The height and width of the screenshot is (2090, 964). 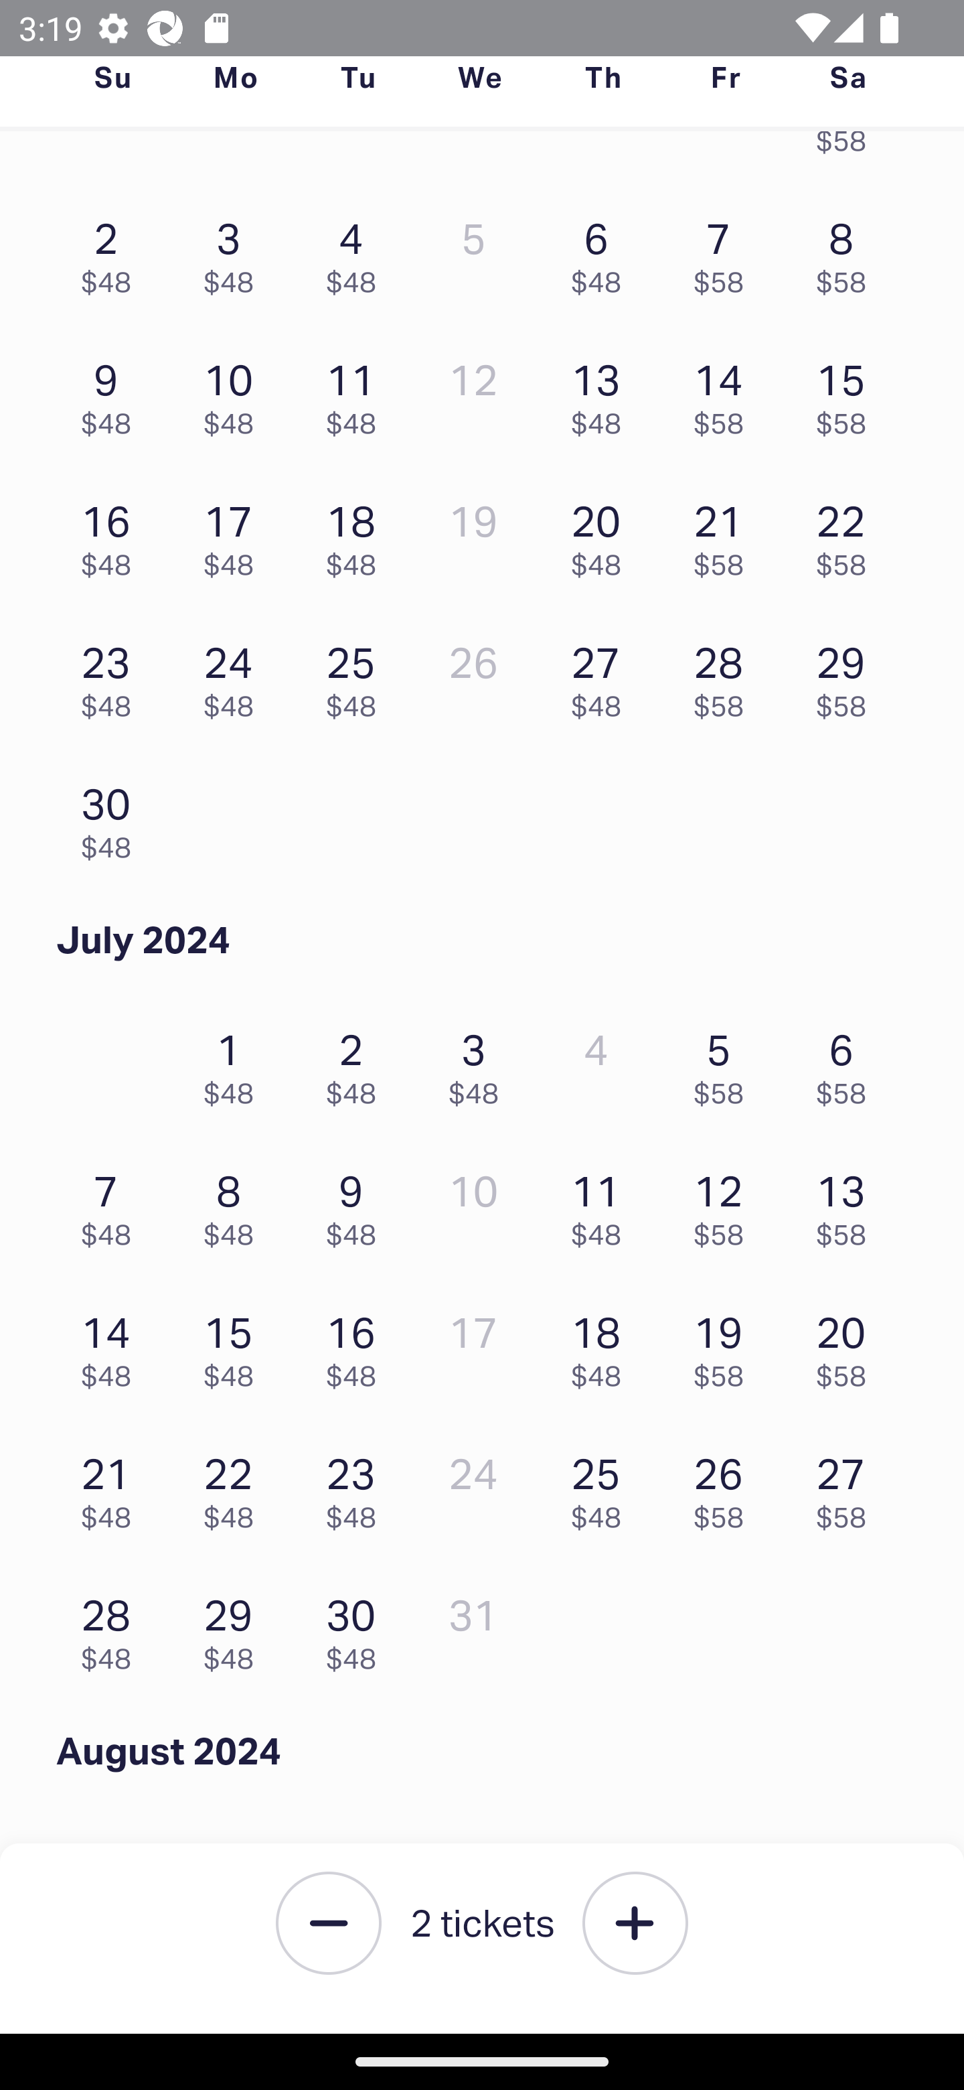 What do you see at coordinates (848, 252) in the screenshot?
I see `8 $58` at bounding box center [848, 252].